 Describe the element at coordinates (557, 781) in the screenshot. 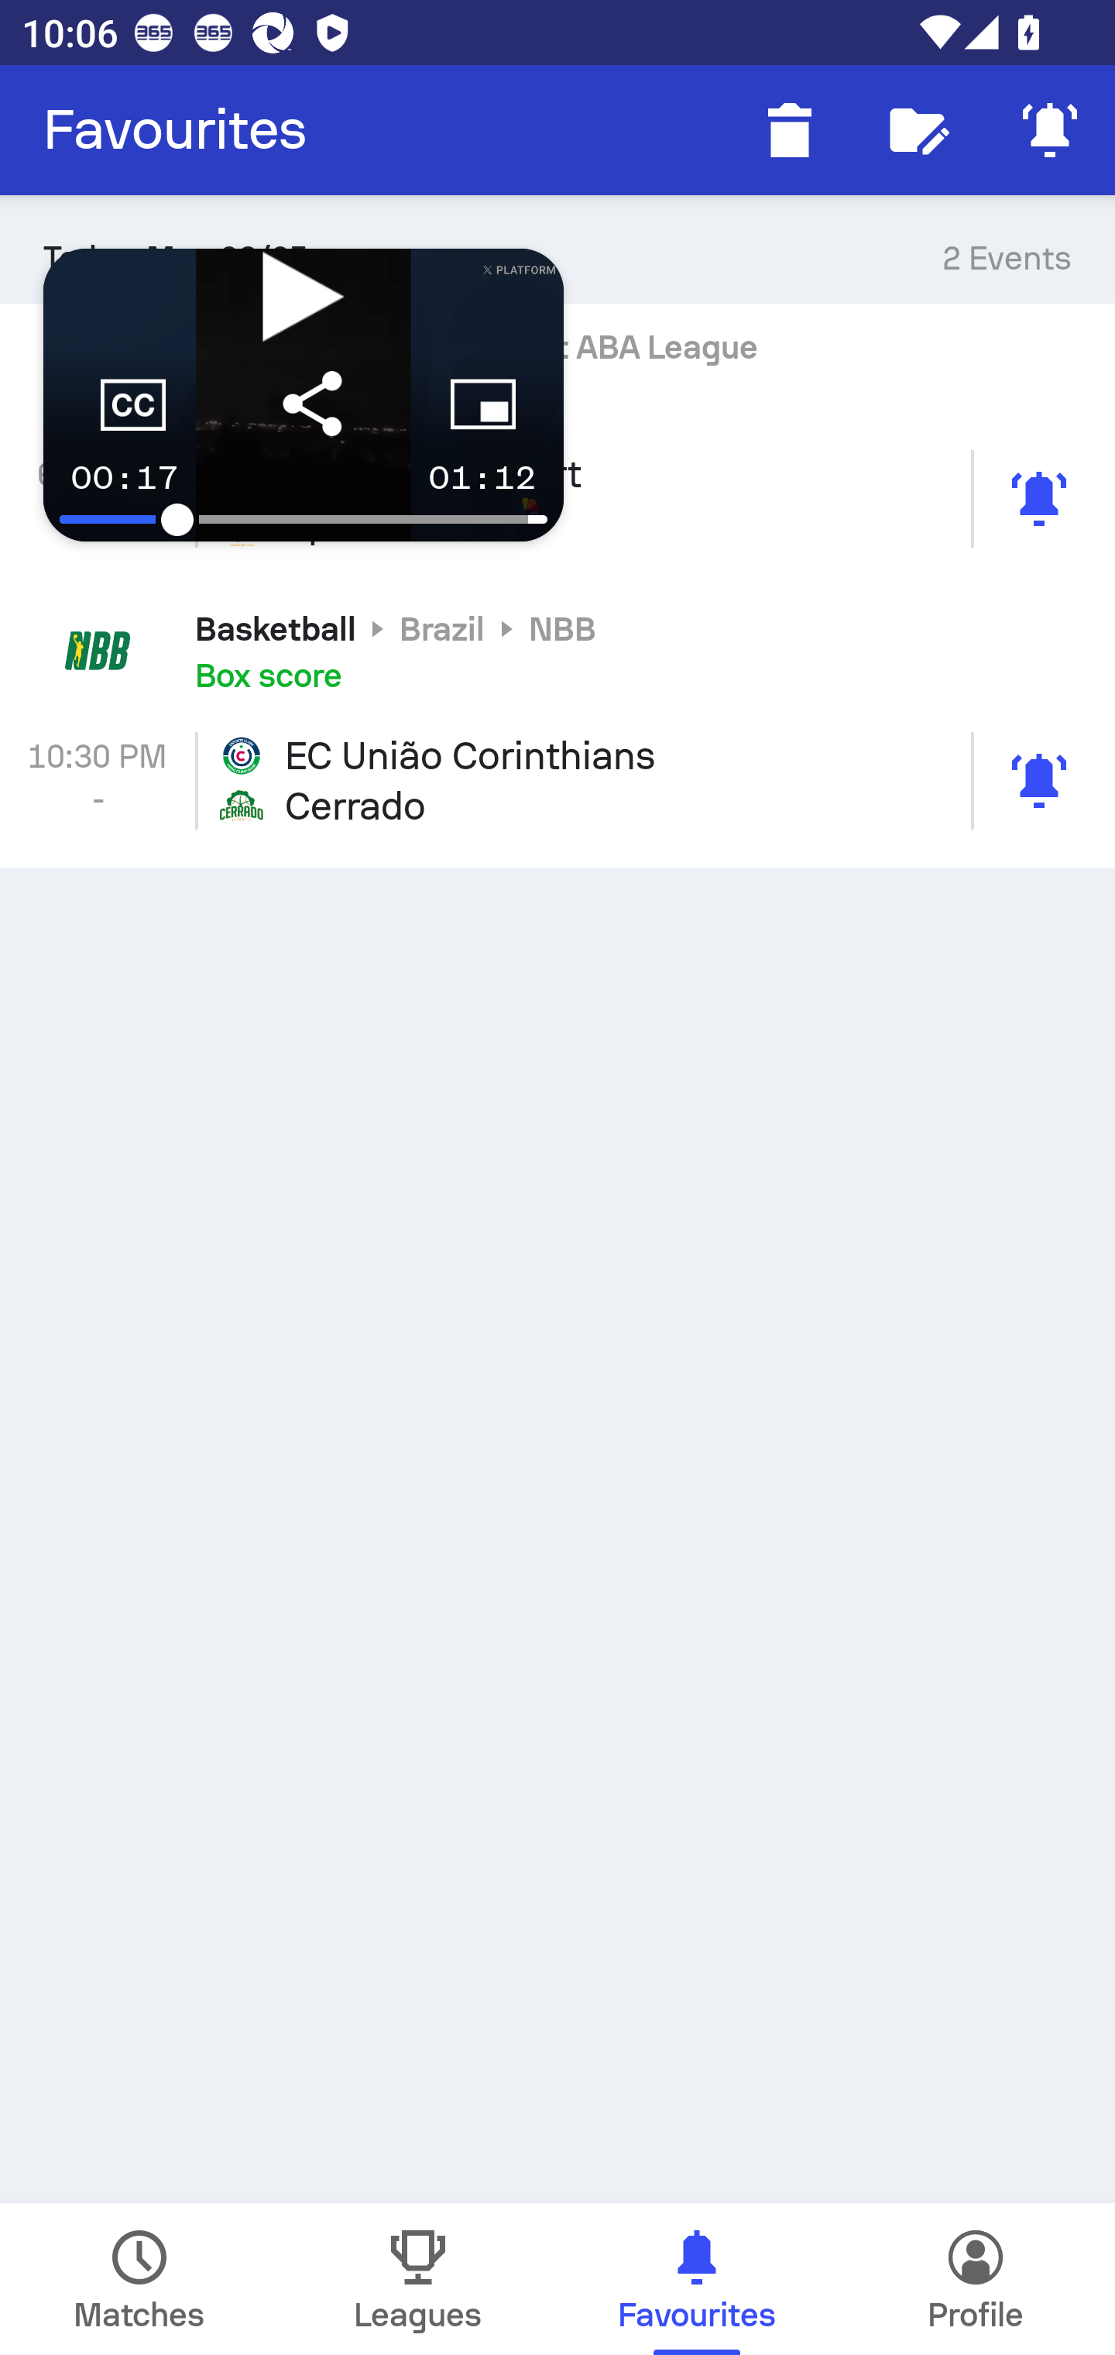

I see `10:30 PM - EC União Corinthians Cerrado` at that location.